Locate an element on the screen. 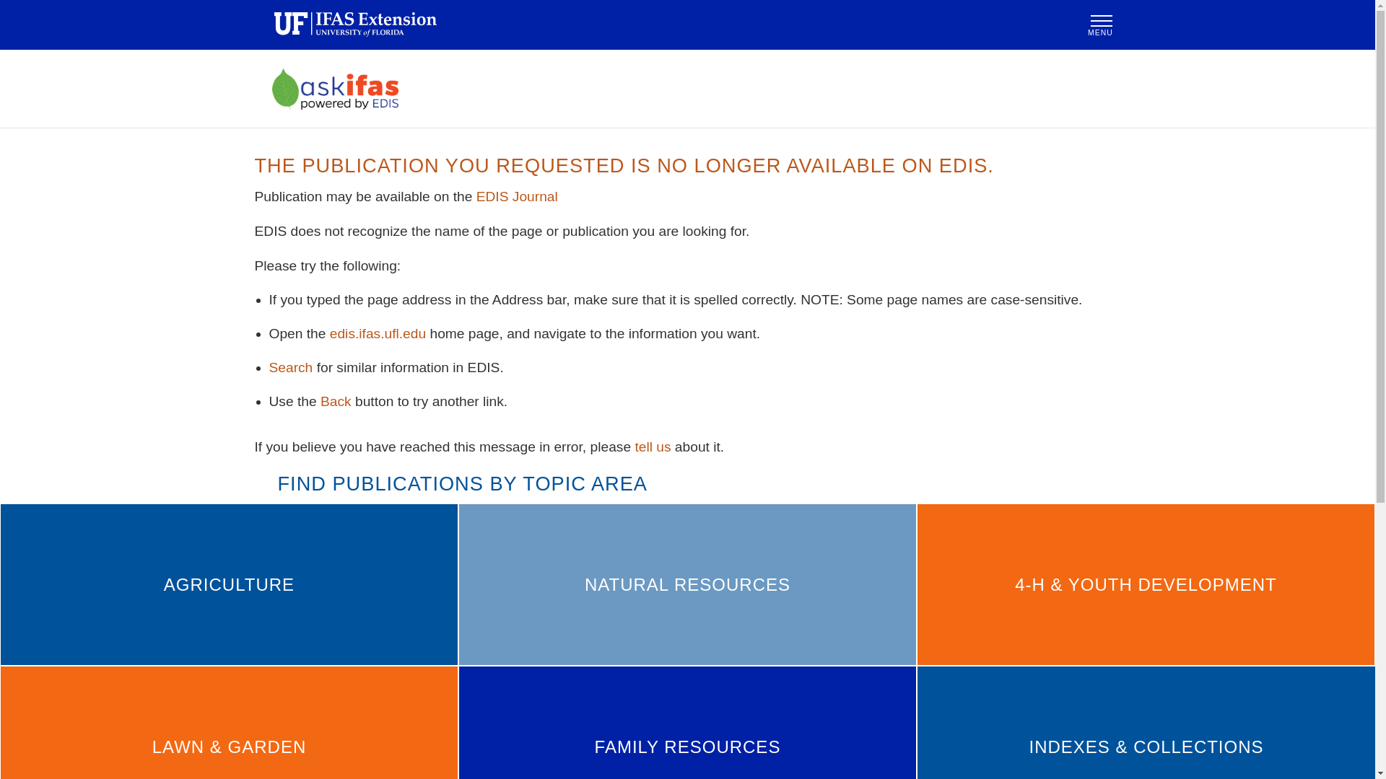 This screenshot has height=779, width=1386. Search is located at coordinates (290, 366).